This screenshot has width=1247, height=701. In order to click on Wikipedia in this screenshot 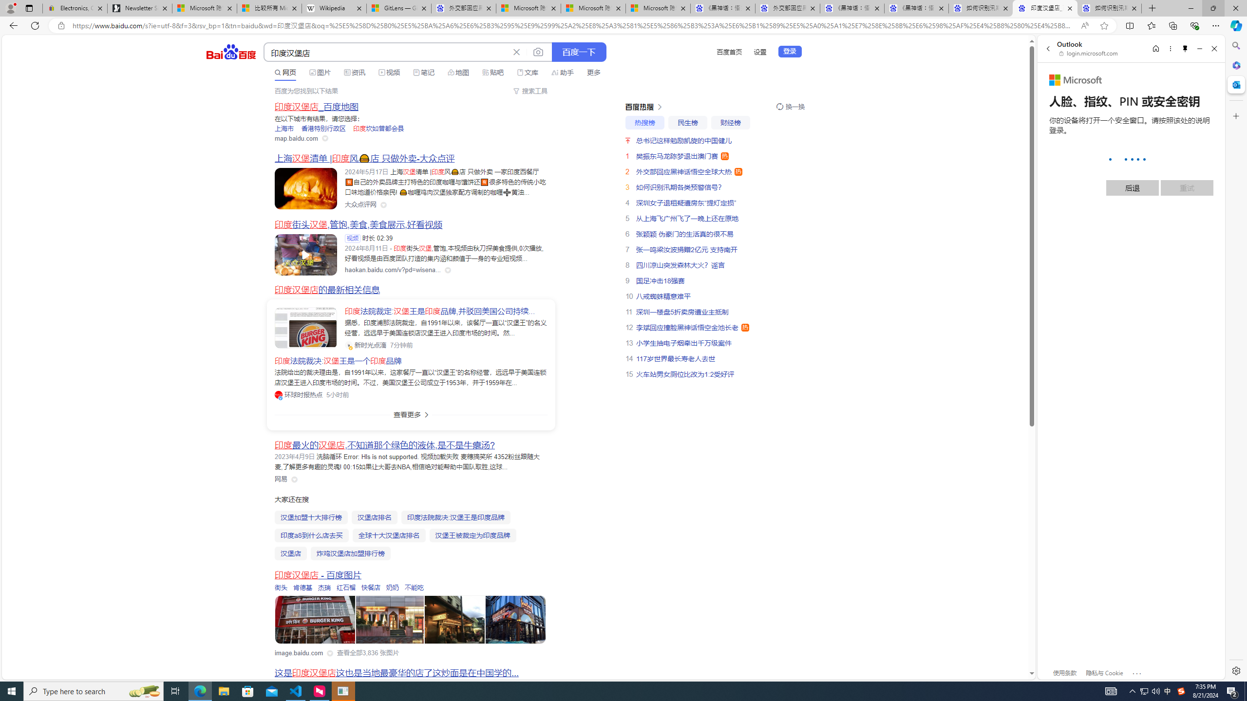, I will do `click(334, 8)`.